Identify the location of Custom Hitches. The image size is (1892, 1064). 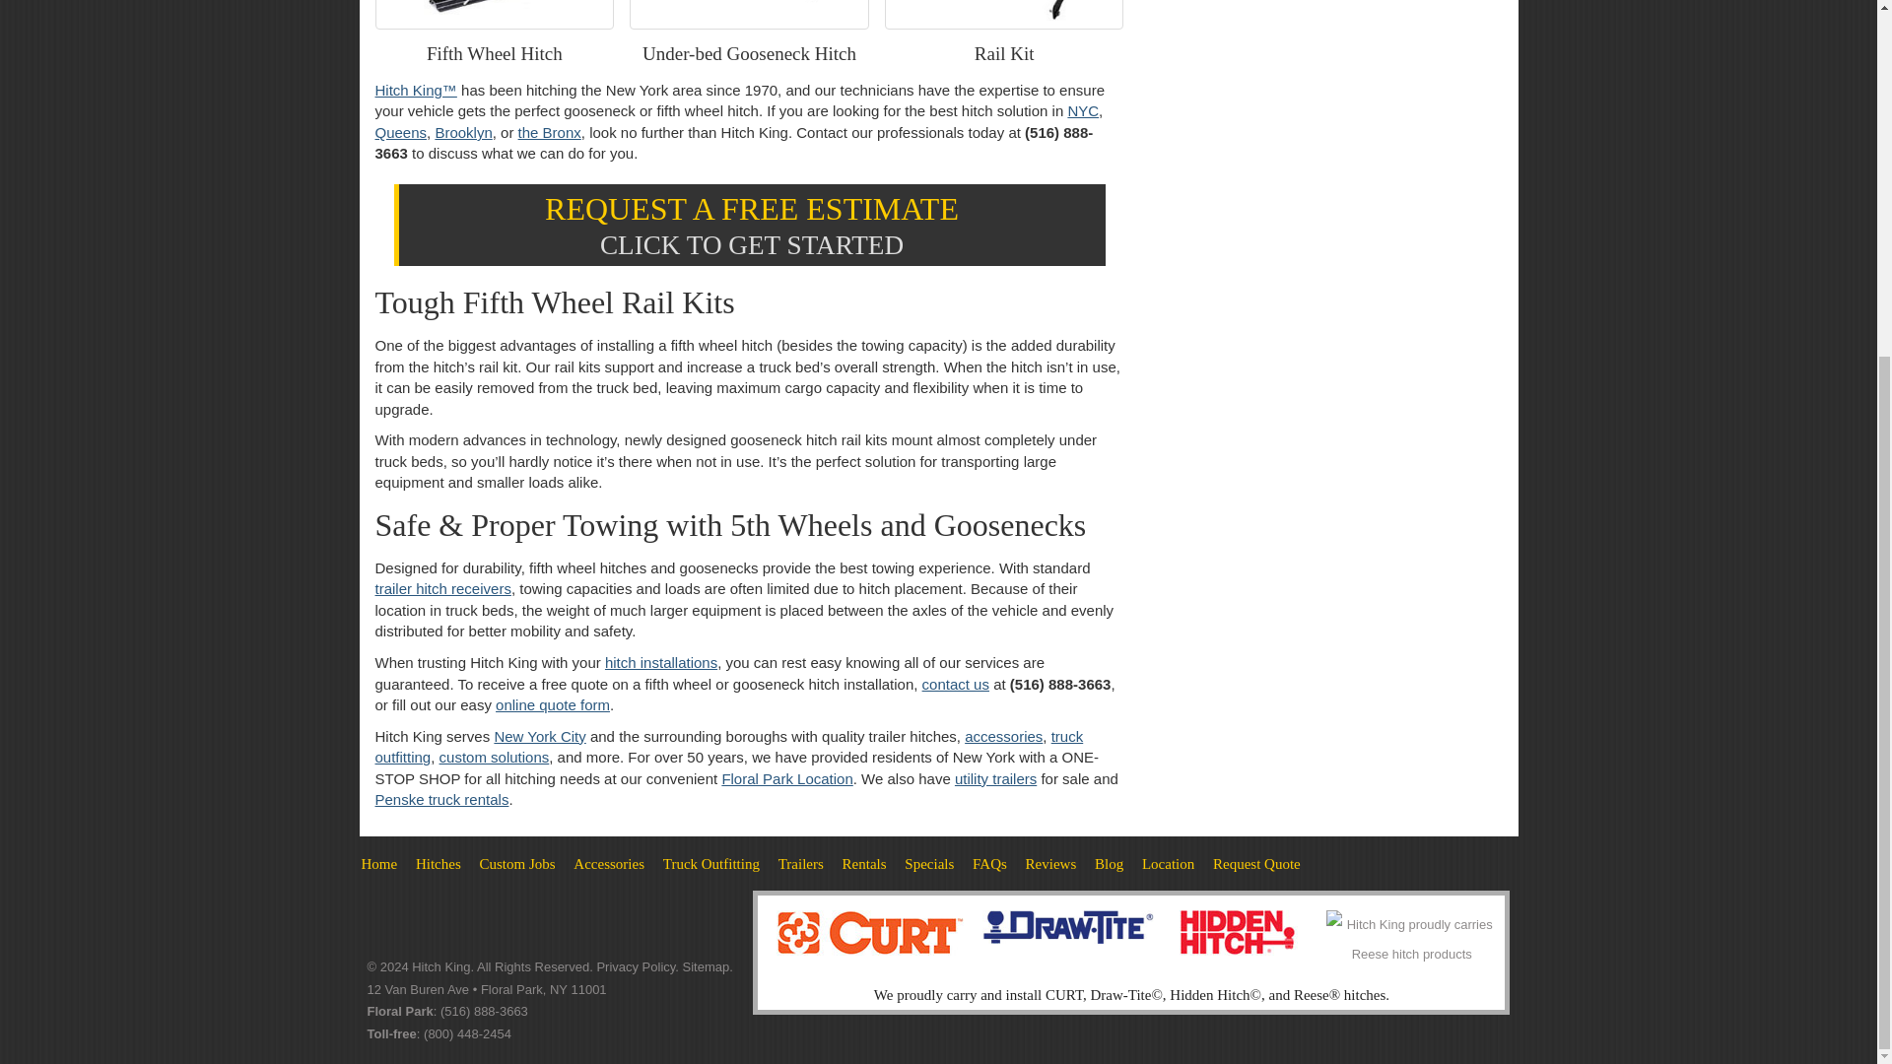
(516, 863).